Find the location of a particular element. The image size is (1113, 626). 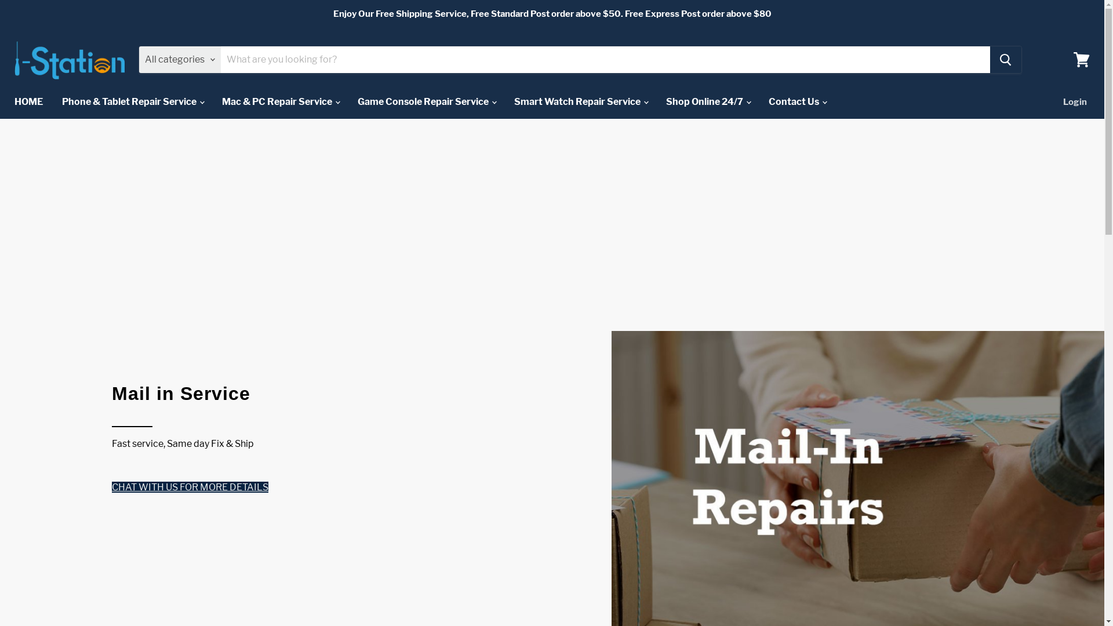

Contact Us is located at coordinates (797, 102).